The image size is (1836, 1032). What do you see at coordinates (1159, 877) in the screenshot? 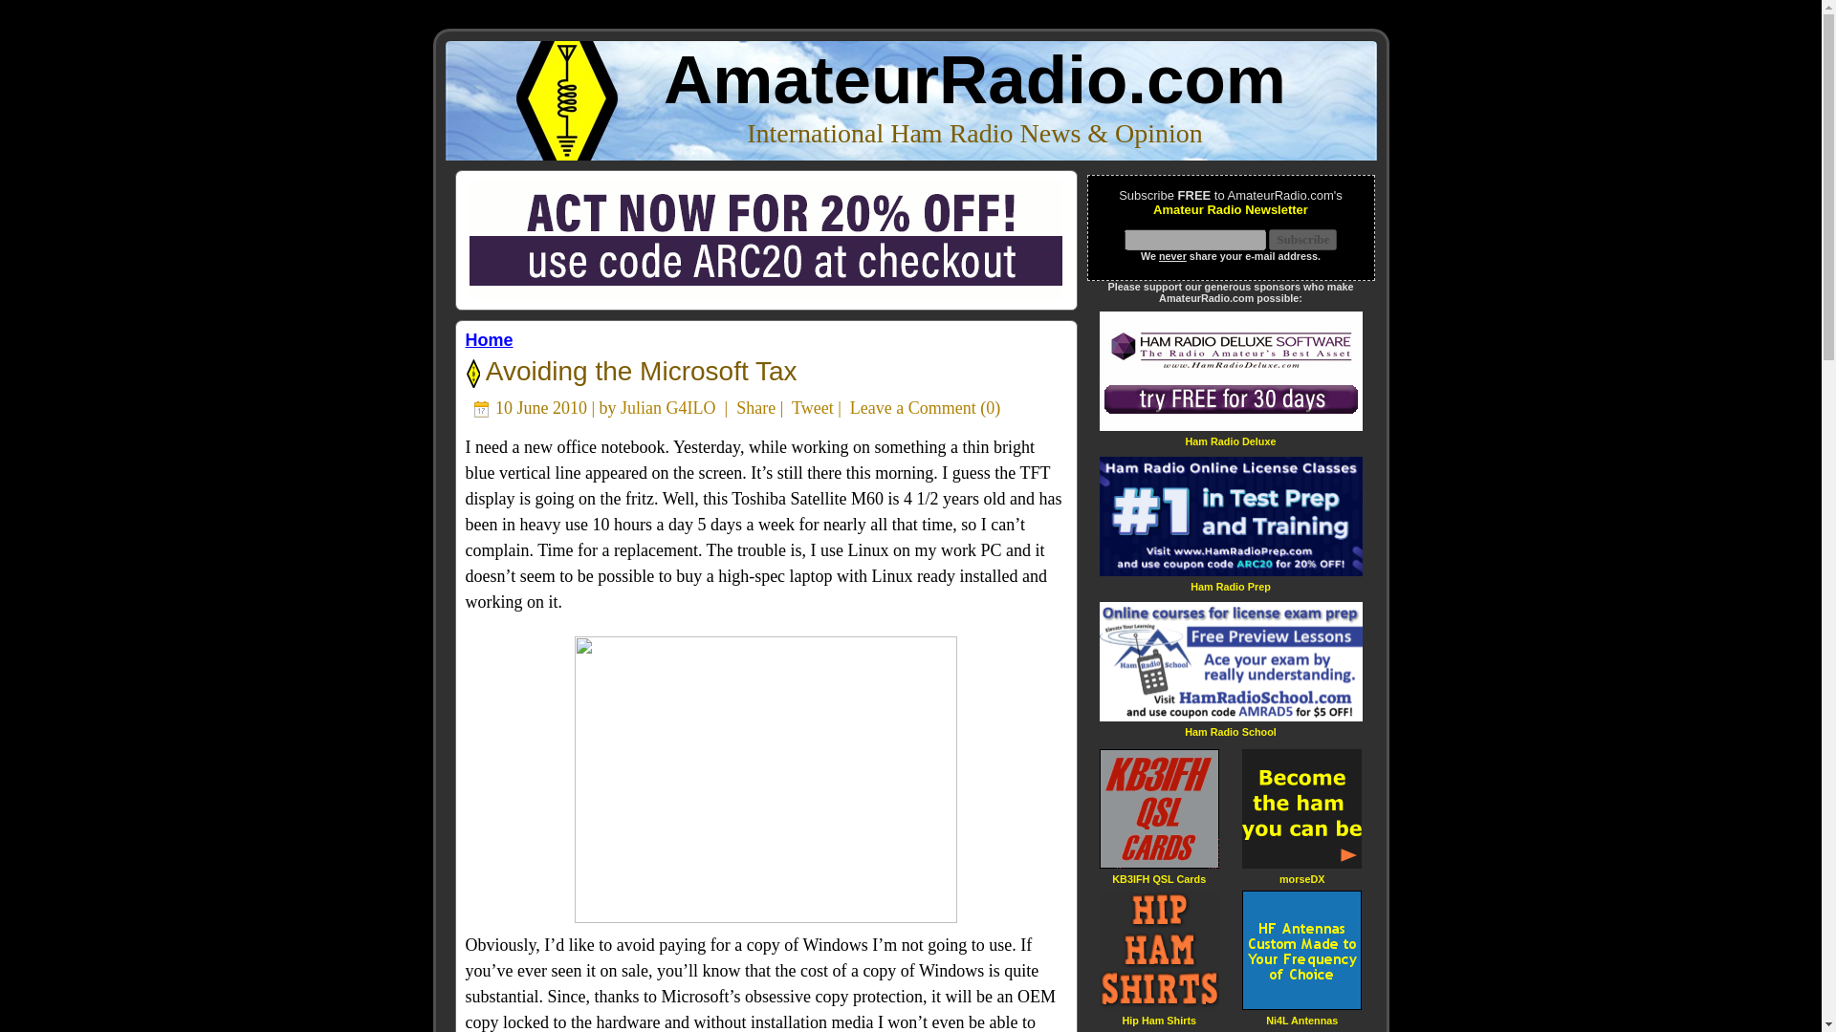
I see `KB3IFH QSL Cards` at bounding box center [1159, 877].